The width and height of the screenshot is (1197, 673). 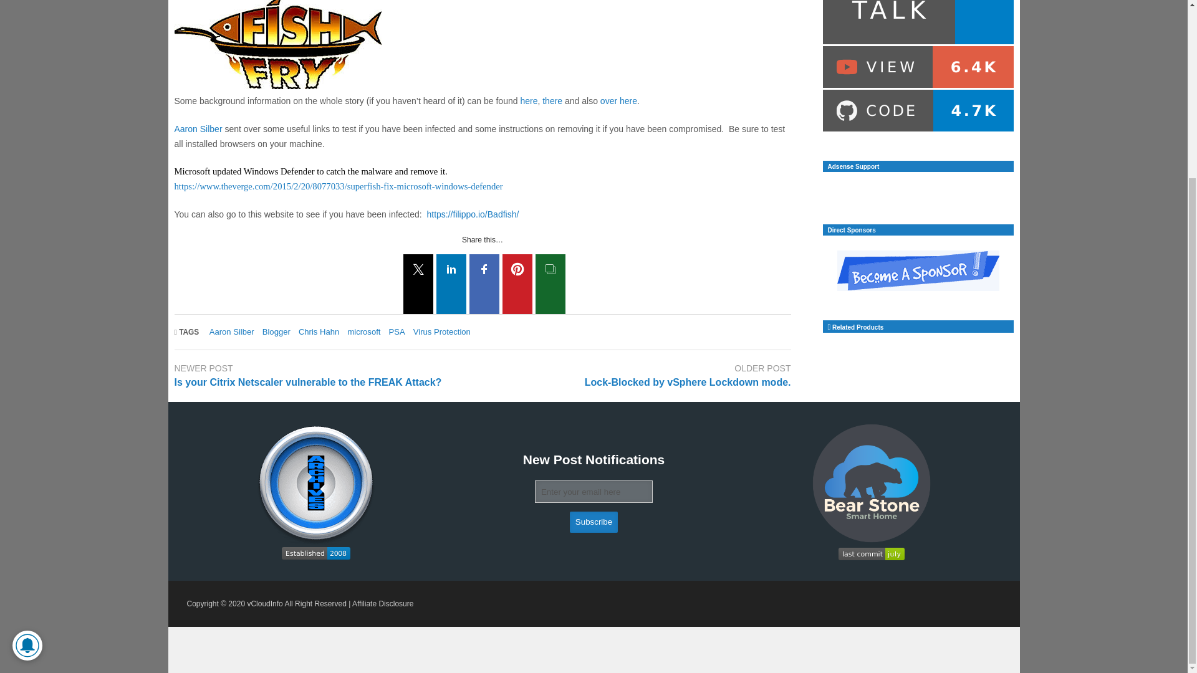 What do you see at coordinates (529, 101) in the screenshot?
I see `here` at bounding box center [529, 101].